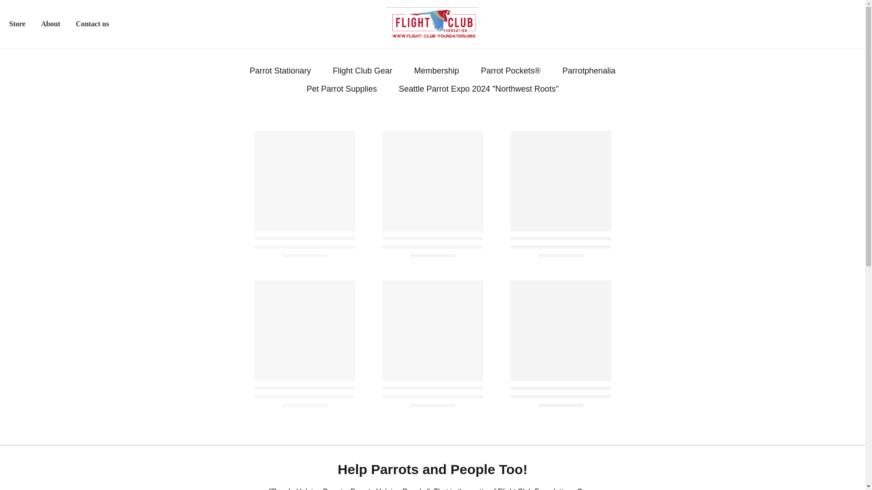 The height and width of the screenshot is (490, 872). What do you see at coordinates (479, 89) in the screenshot?
I see `Seattle Parrot Expo 2024 "Northwest Roots"` at bounding box center [479, 89].